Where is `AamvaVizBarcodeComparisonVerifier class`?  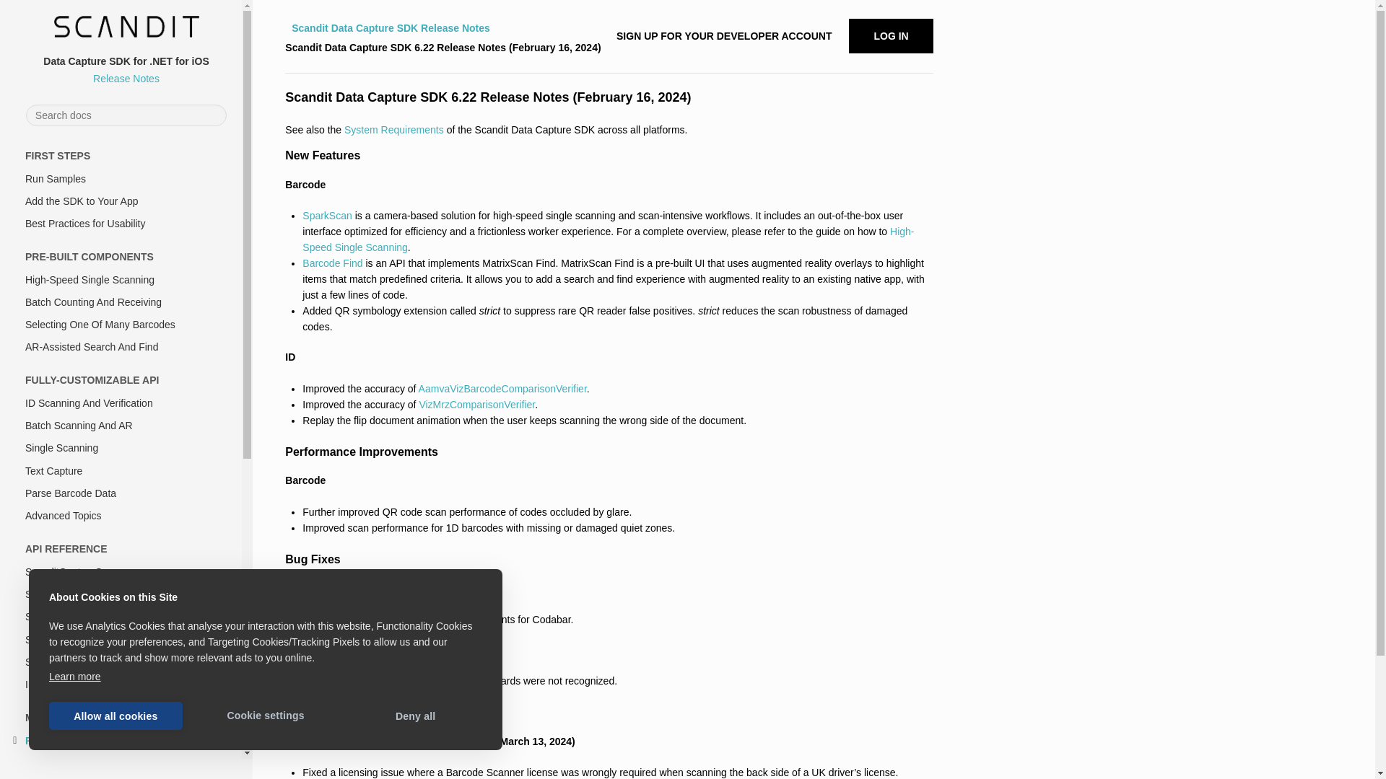 AamvaVizBarcodeComparisonVerifier class is located at coordinates (502, 388).